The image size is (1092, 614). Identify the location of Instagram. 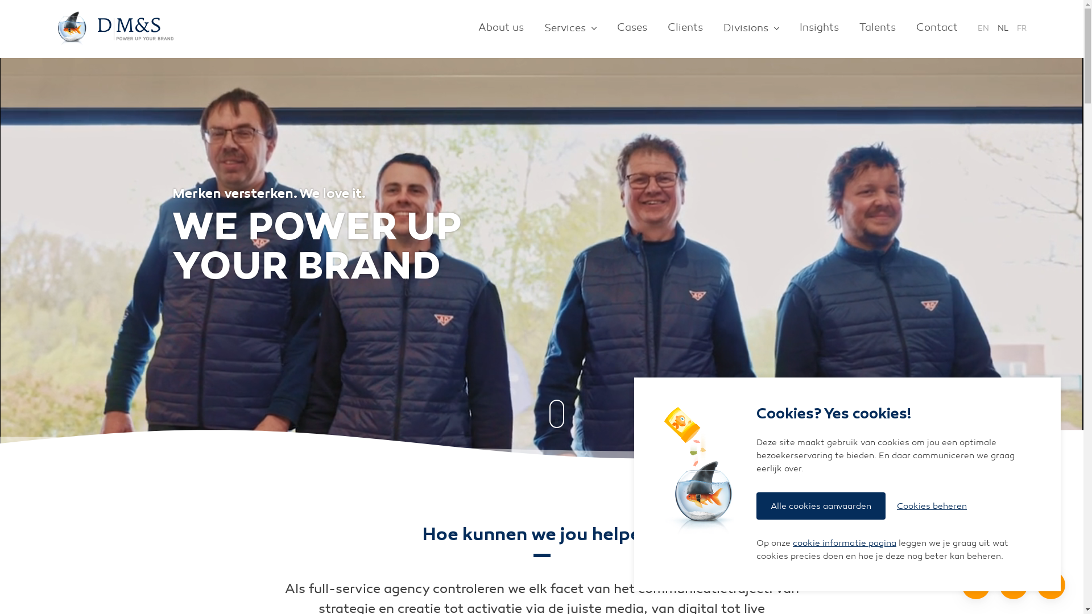
(215, 580).